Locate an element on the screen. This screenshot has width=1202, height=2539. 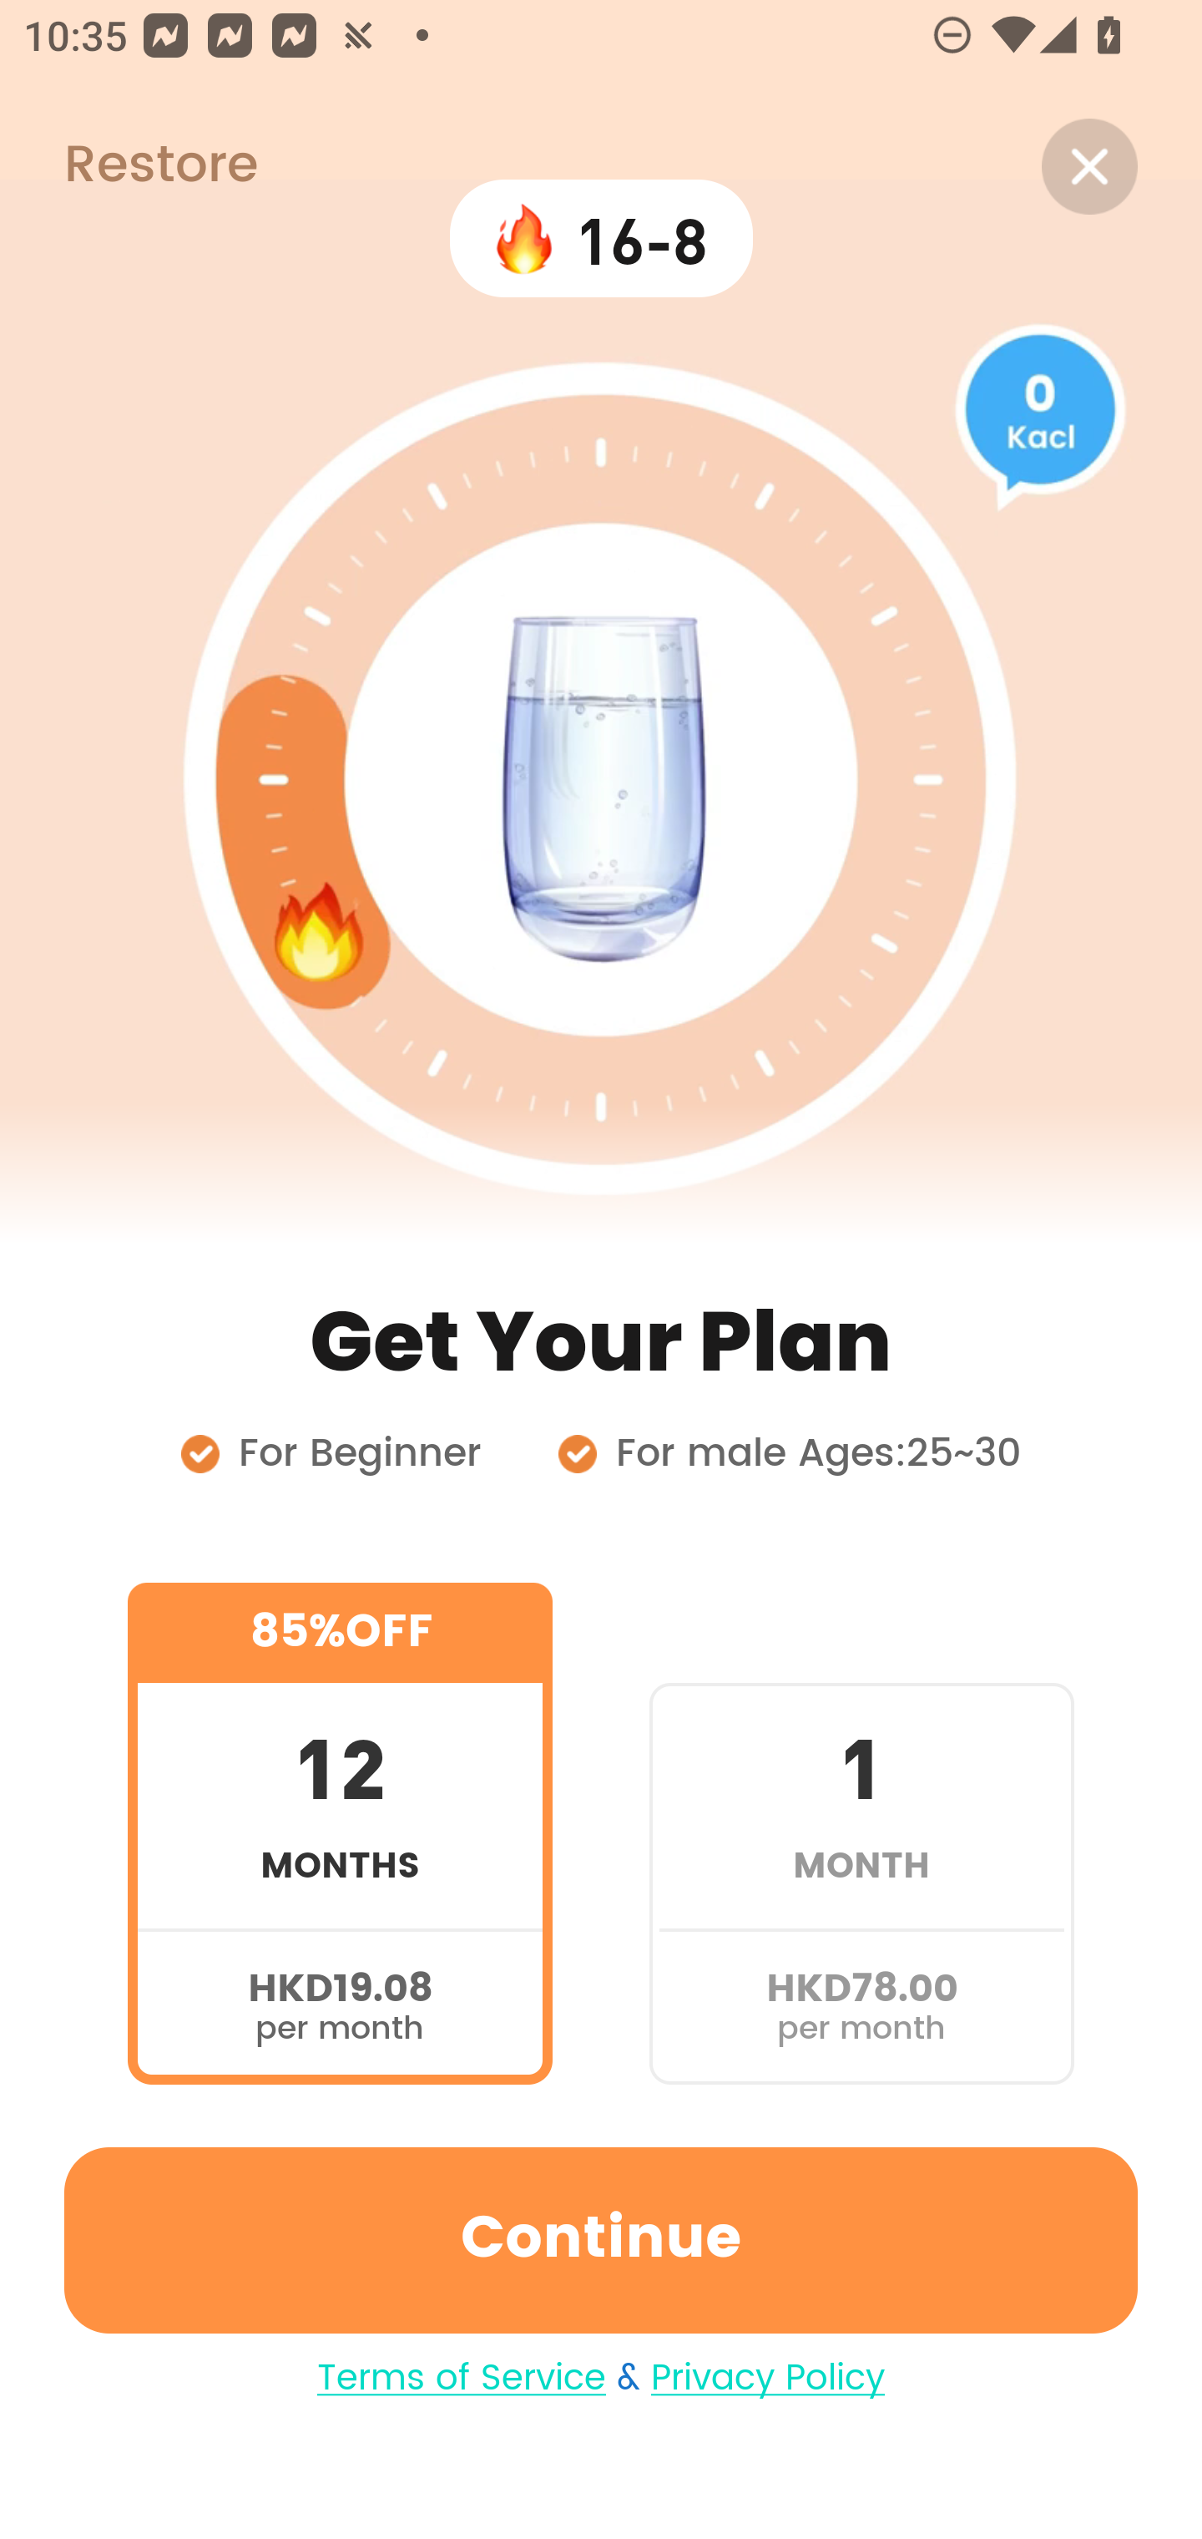
Continue is located at coordinates (601, 2240).